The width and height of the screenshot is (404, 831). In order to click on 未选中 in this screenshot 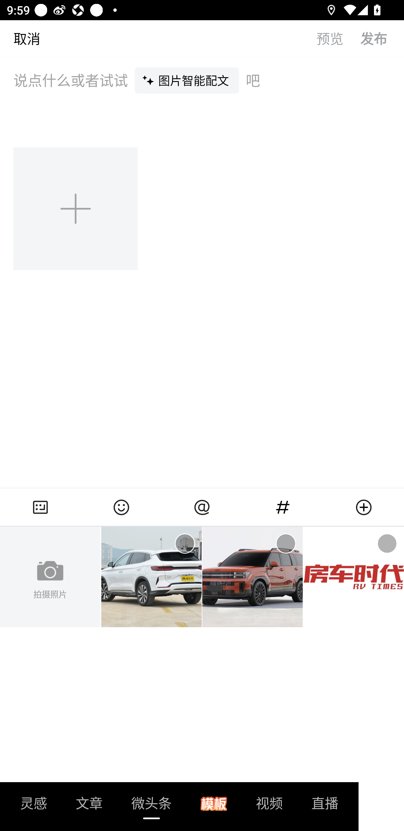, I will do `click(387, 544)`.